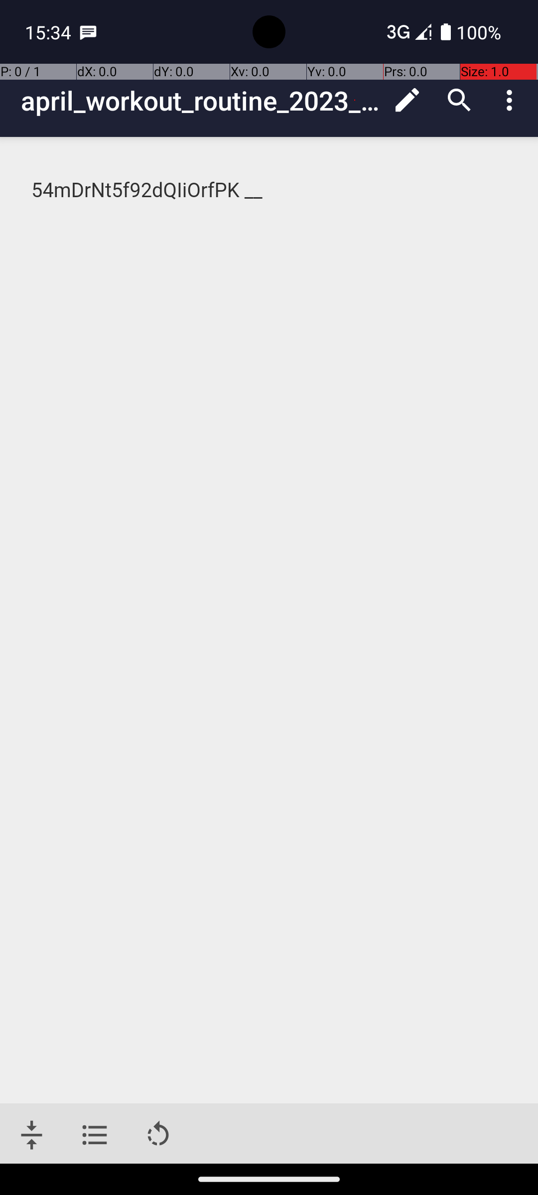  I want to click on 54mDrNt5f92dQIiOrfPK __, so click(270, 190).